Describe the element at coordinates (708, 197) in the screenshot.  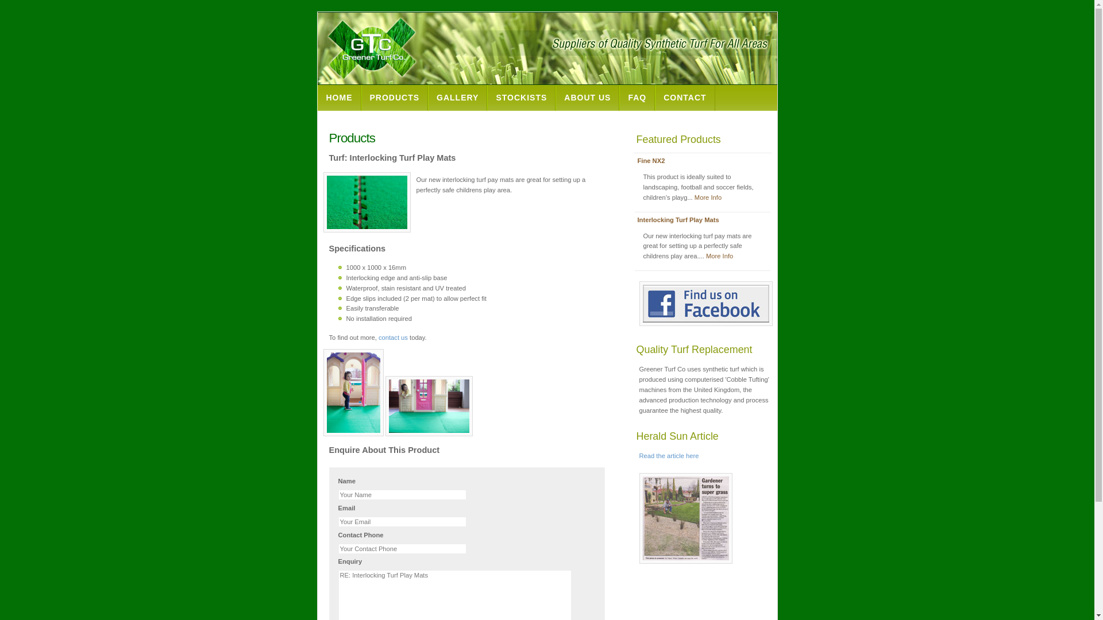
I see `More Info` at that location.